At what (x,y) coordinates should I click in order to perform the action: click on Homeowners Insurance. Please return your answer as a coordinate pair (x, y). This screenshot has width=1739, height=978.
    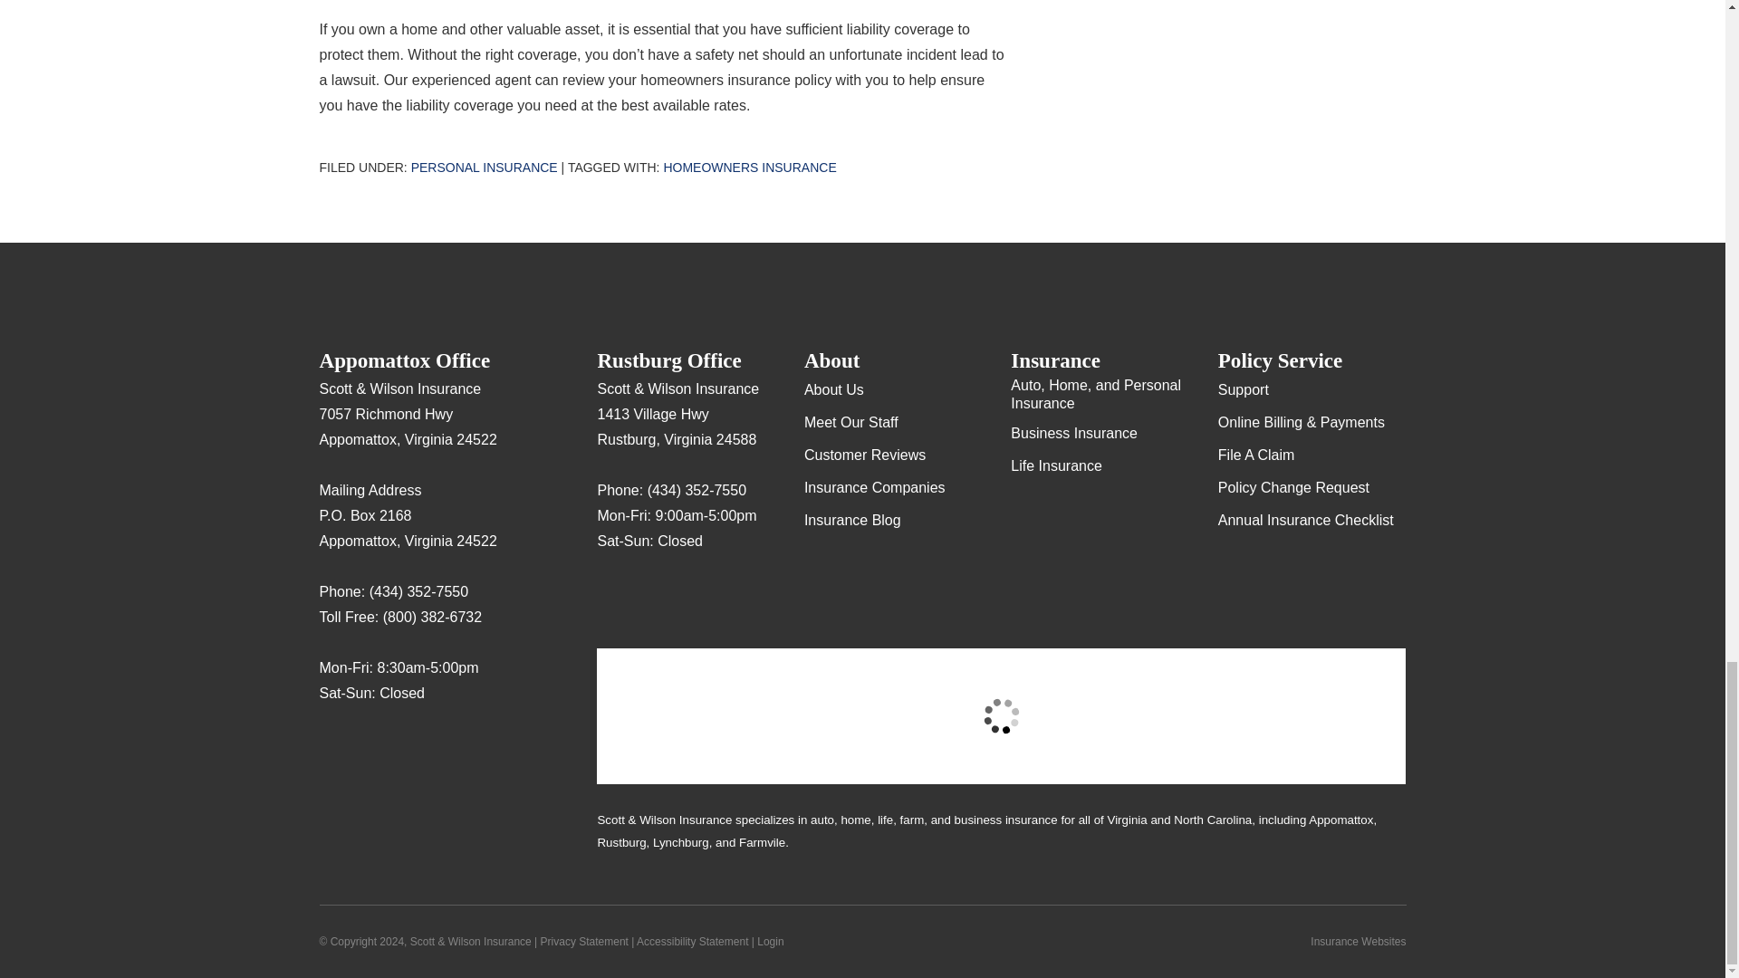
    Looking at the image, I should click on (749, 168).